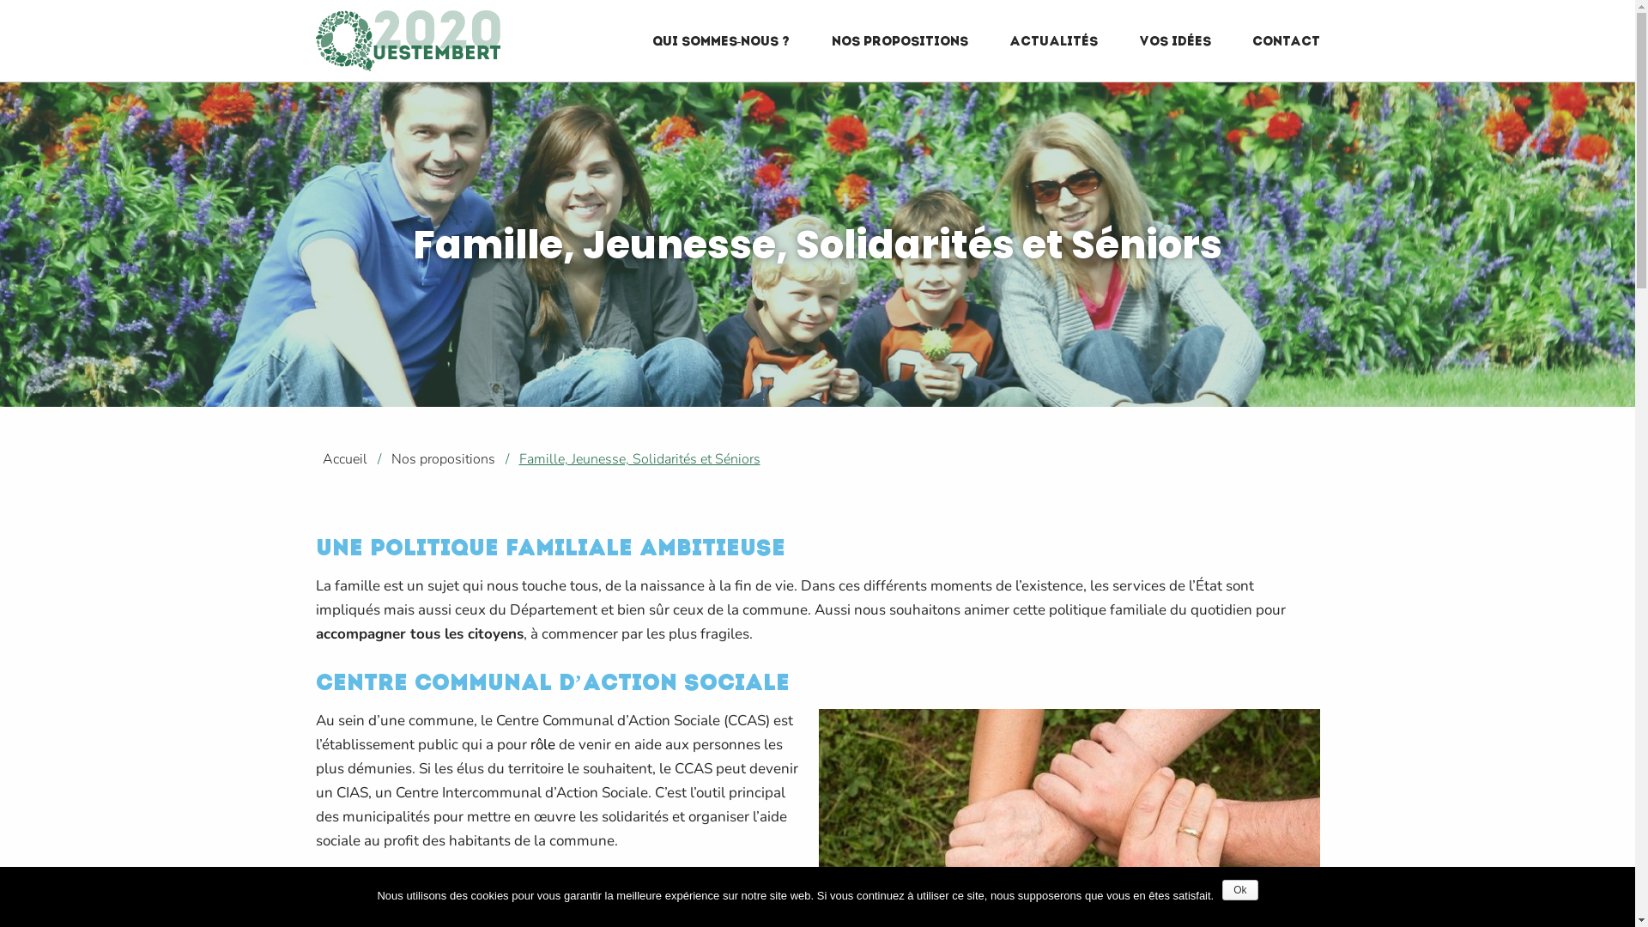 The width and height of the screenshot is (1648, 927). I want to click on Accueil, so click(342, 459).